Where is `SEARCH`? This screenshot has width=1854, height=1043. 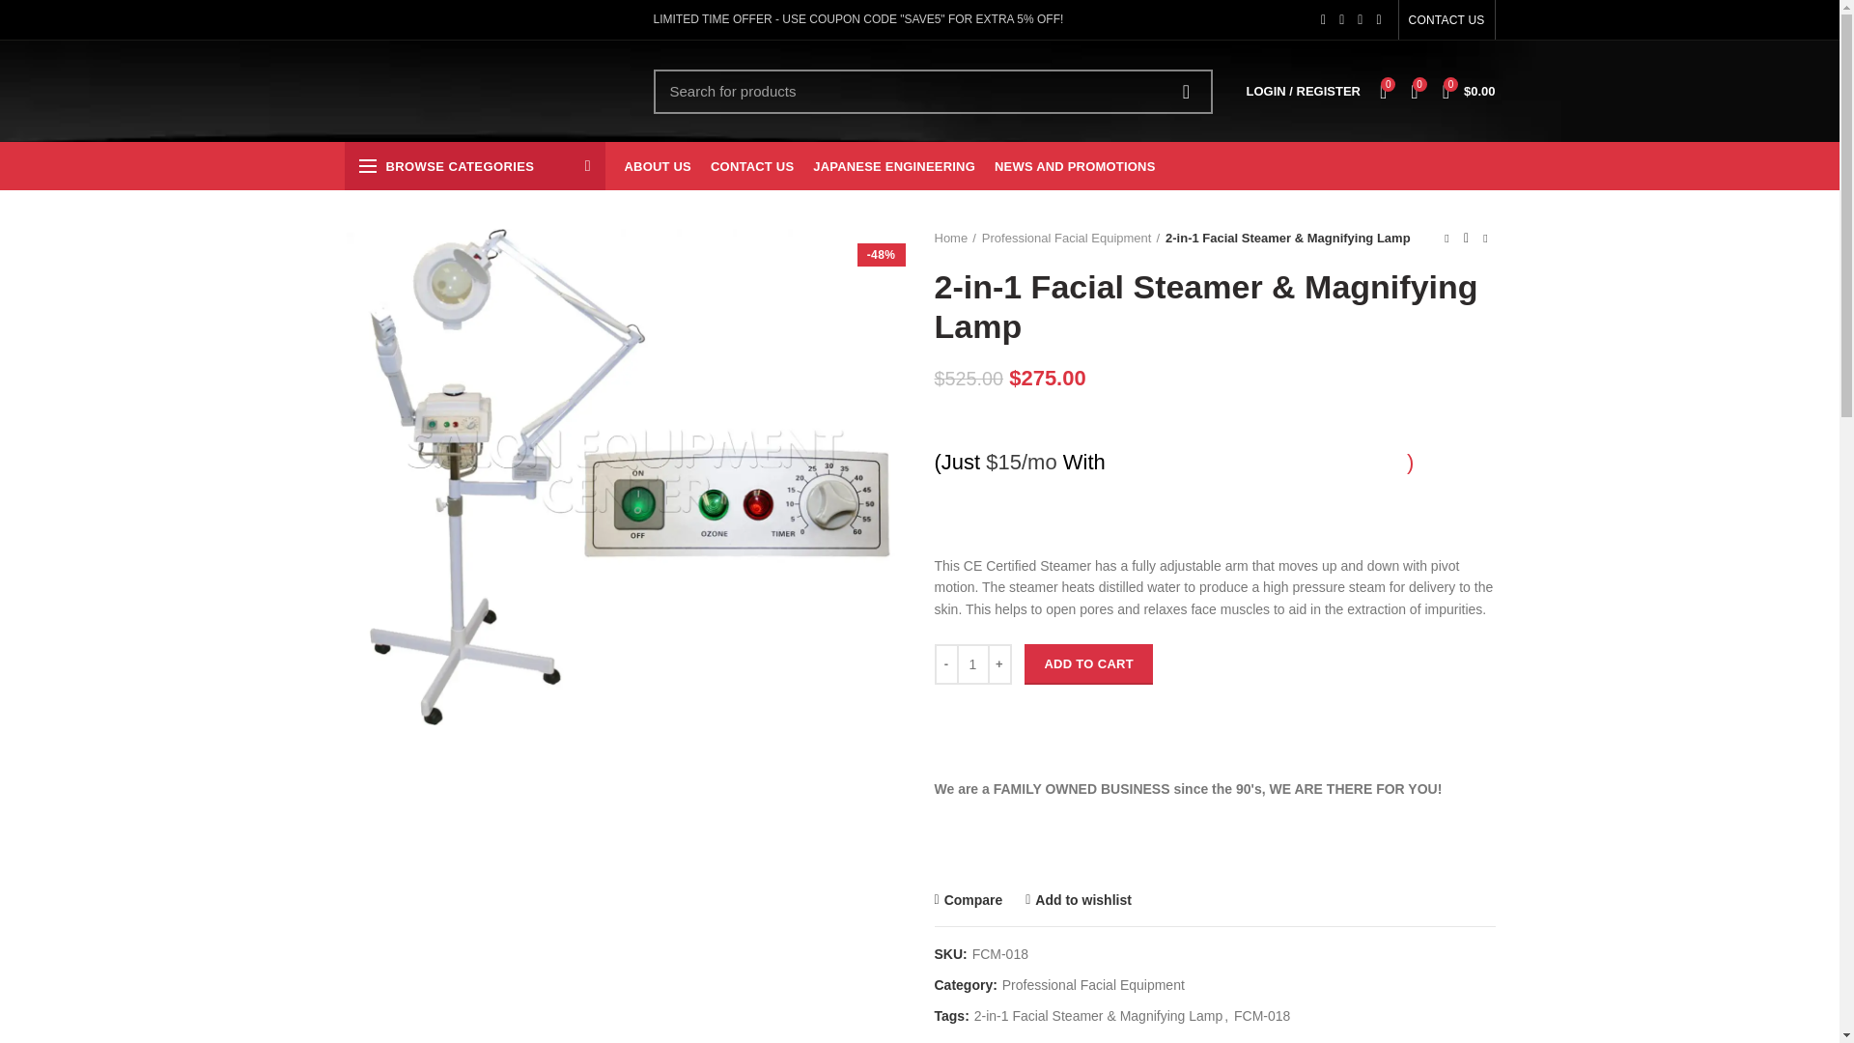 SEARCH is located at coordinates (1186, 91).